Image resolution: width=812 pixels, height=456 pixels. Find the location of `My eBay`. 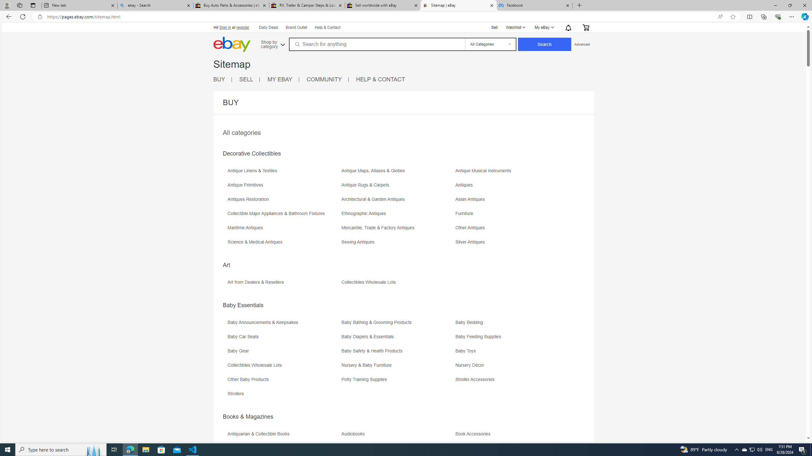

My eBay is located at coordinates (544, 27).